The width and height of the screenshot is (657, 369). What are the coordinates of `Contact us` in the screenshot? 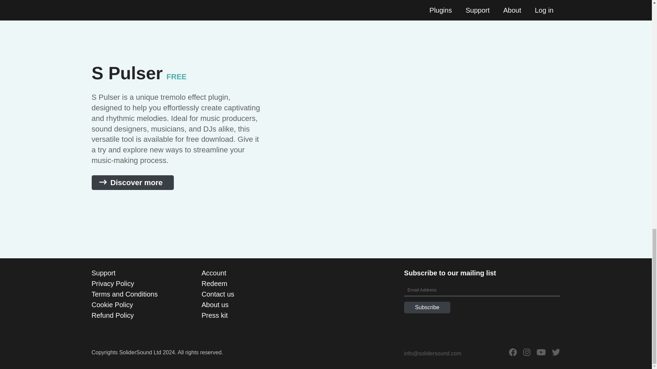 It's located at (218, 294).